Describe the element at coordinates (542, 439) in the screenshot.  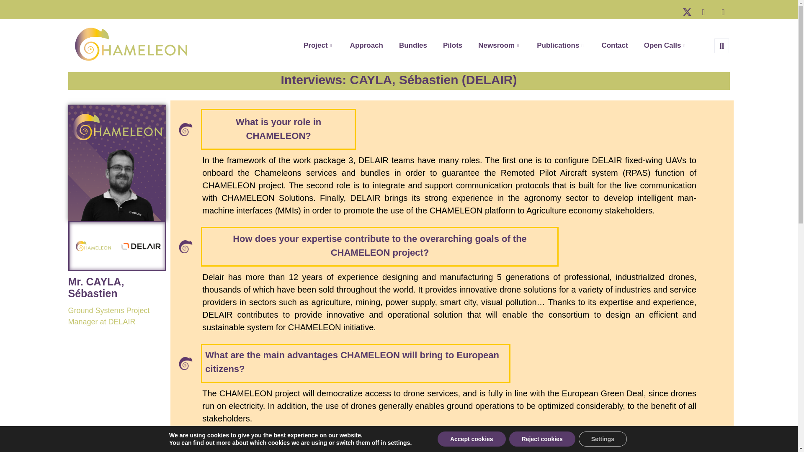
I see `Reject cookies` at that location.